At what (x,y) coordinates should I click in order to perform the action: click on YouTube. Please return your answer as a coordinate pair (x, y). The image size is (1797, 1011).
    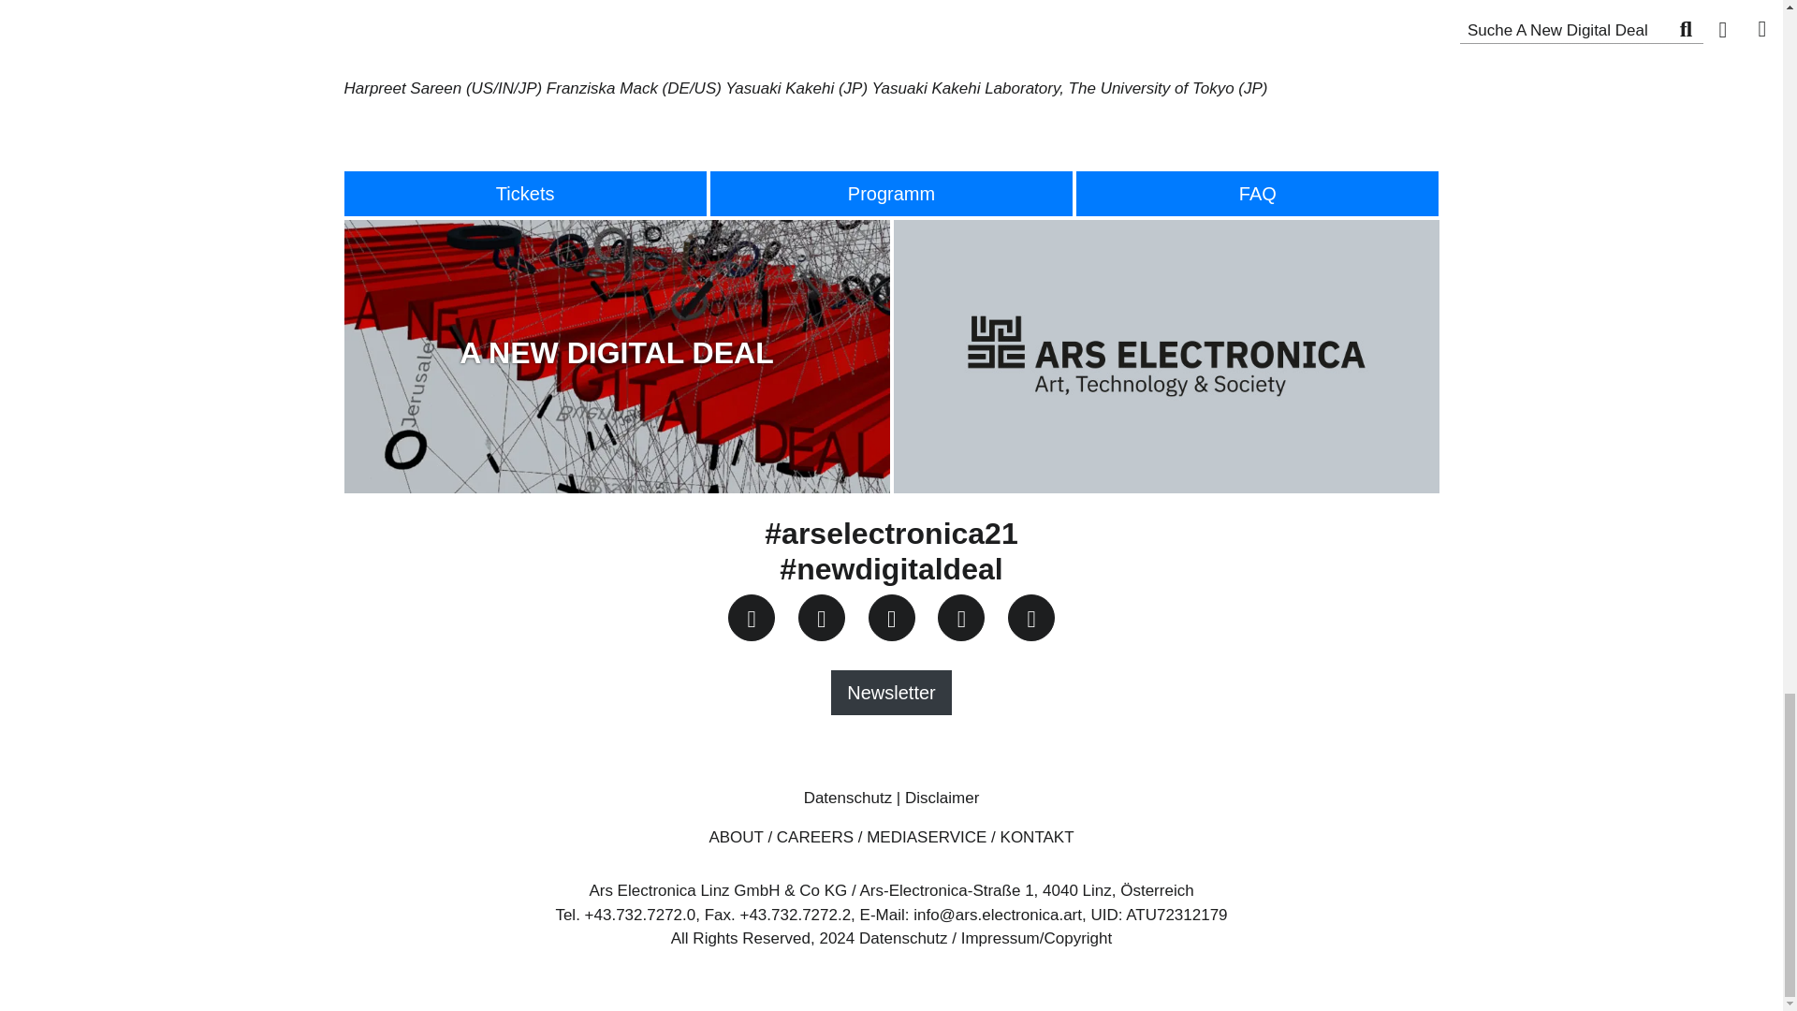
    Looking at the image, I should click on (961, 618).